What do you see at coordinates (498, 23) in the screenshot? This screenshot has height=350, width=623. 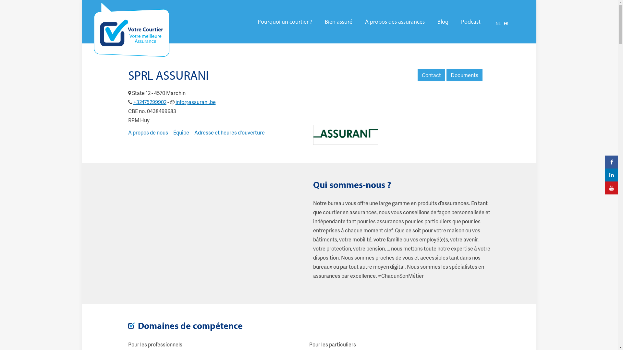 I see `NL` at bounding box center [498, 23].